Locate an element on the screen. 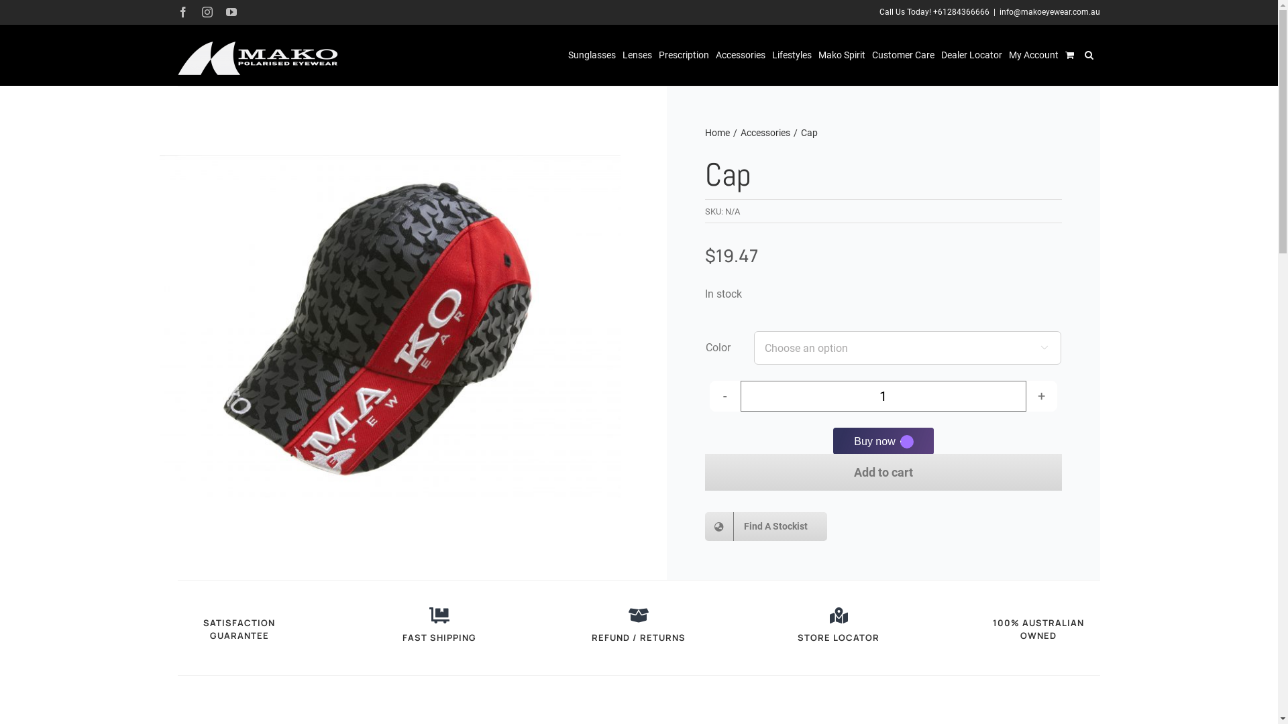 This screenshot has width=1288, height=724. Prescription is located at coordinates (684, 55).